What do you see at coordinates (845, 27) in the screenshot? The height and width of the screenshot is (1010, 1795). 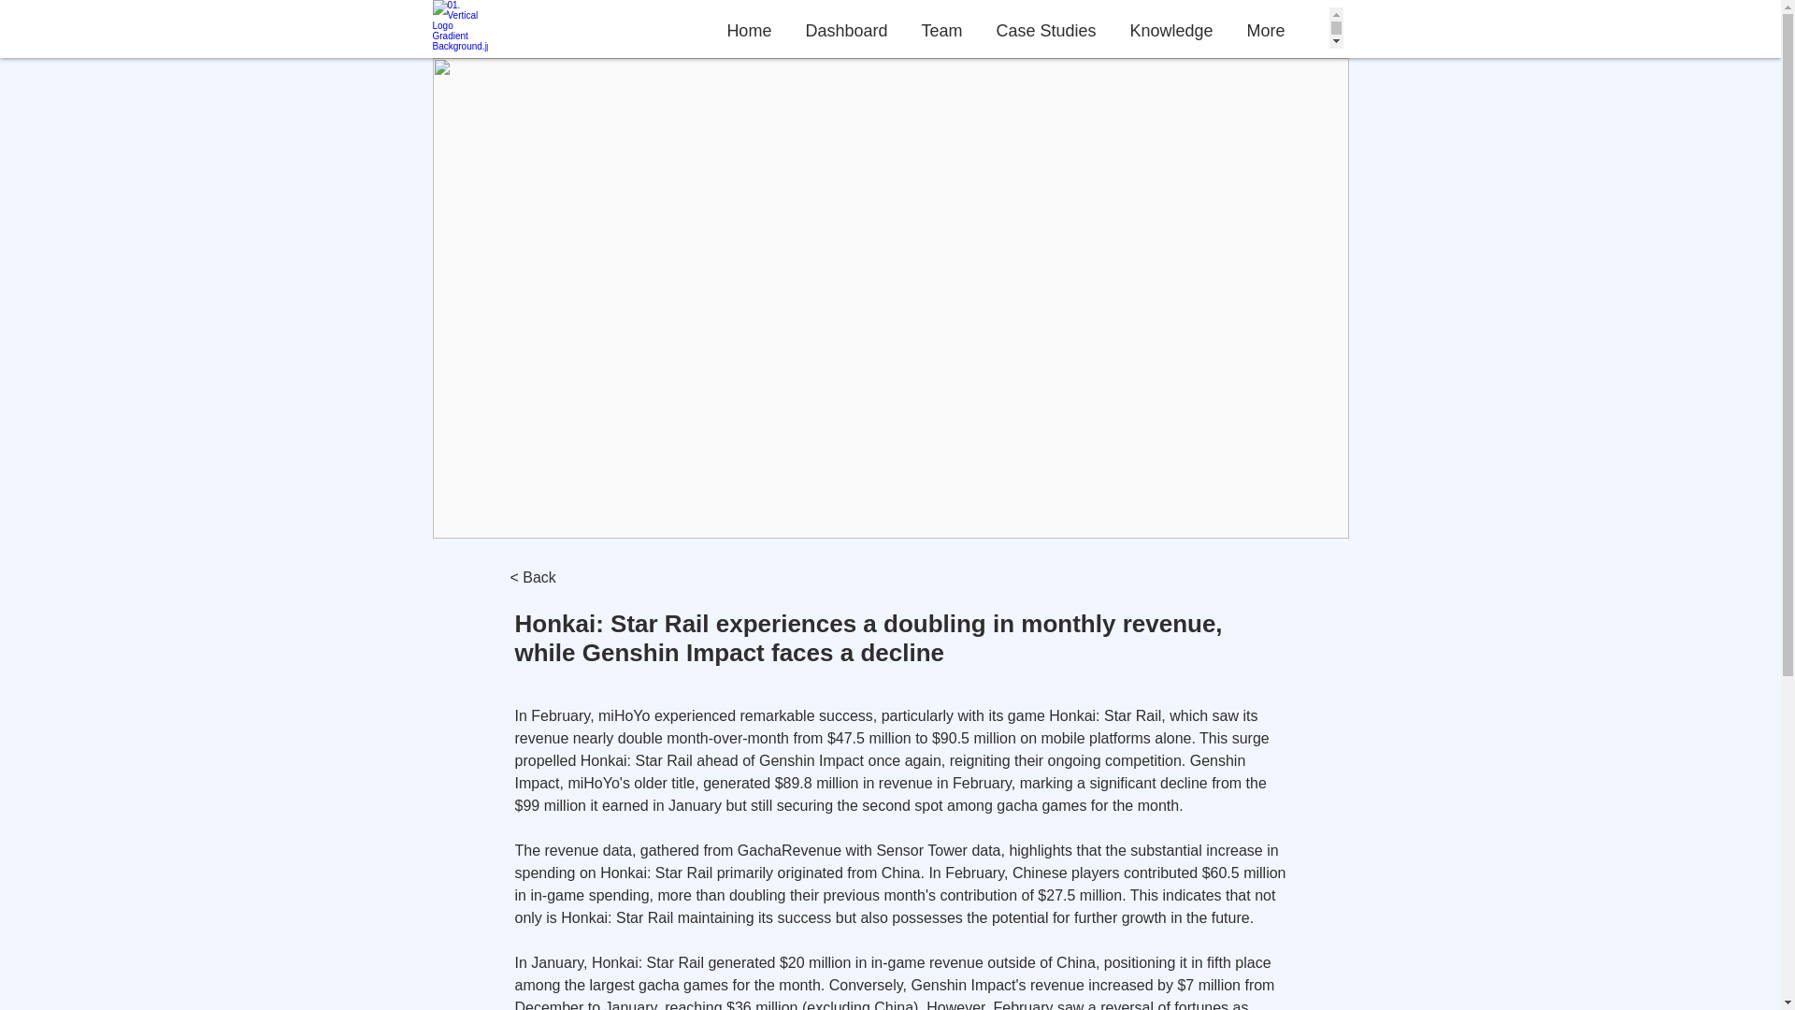 I see `Dashboard` at bounding box center [845, 27].